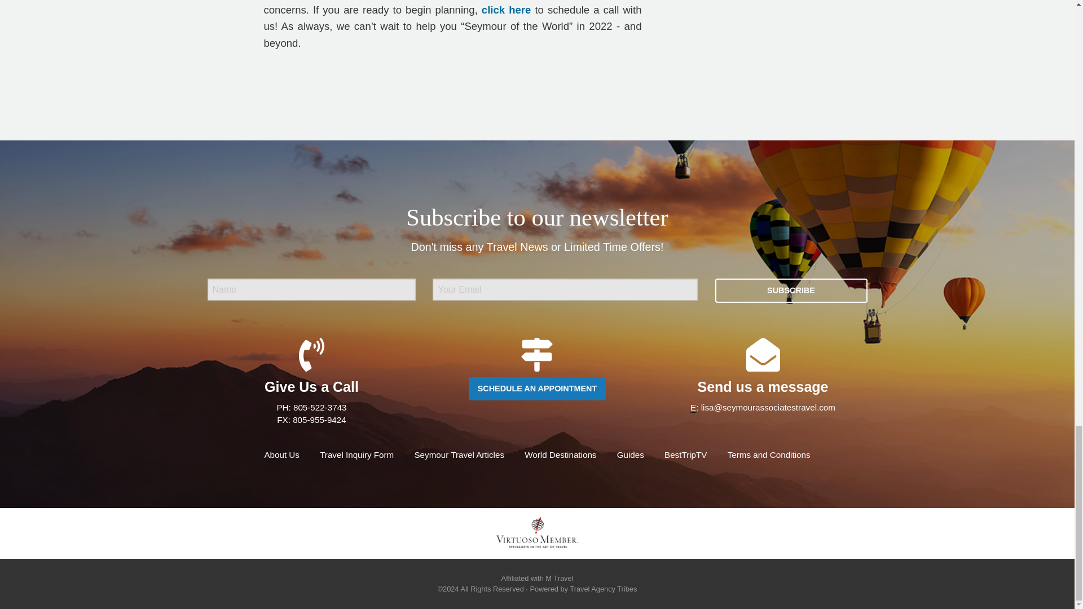 The width and height of the screenshot is (1083, 609). What do you see at coordinates (283, 407) in the screenshot?
I see `Phone` at bounding box center [283, 407].